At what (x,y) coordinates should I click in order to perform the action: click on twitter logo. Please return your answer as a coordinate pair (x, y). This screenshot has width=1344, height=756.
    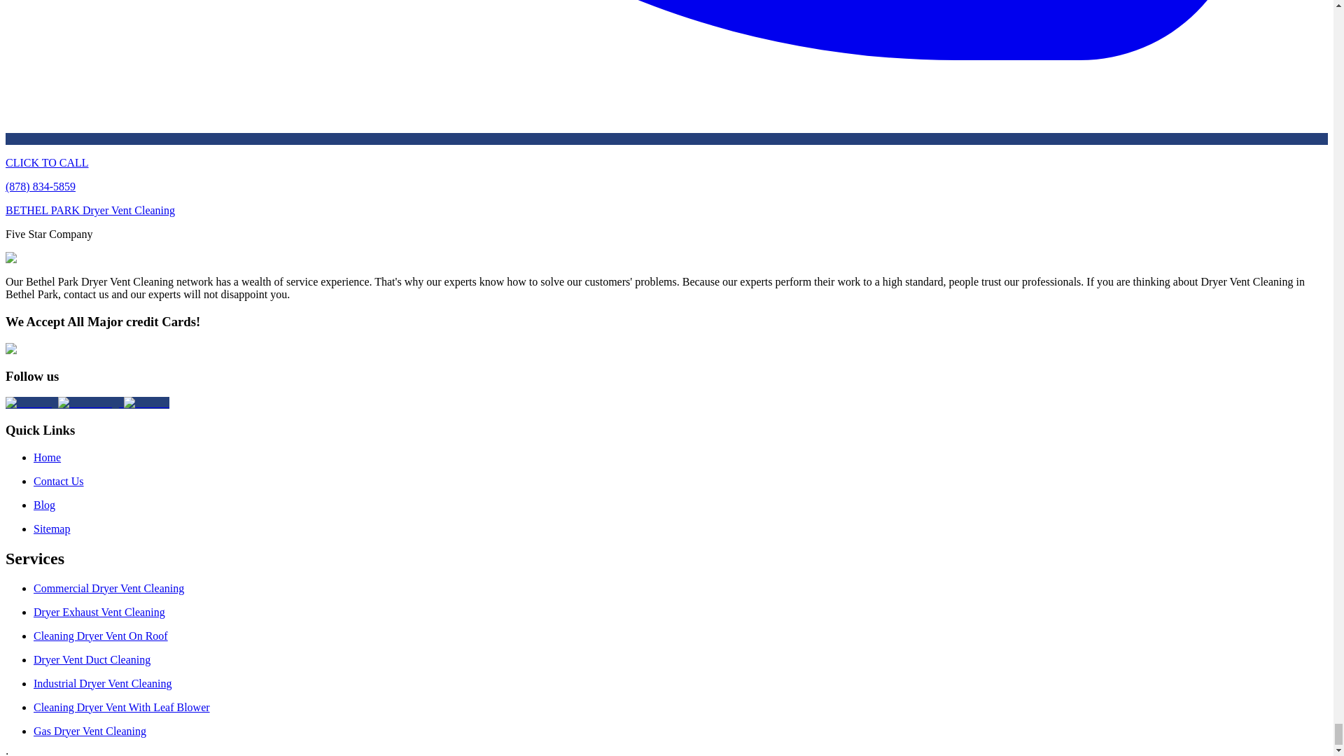
    Looking at the image, I should click on (90, 403).